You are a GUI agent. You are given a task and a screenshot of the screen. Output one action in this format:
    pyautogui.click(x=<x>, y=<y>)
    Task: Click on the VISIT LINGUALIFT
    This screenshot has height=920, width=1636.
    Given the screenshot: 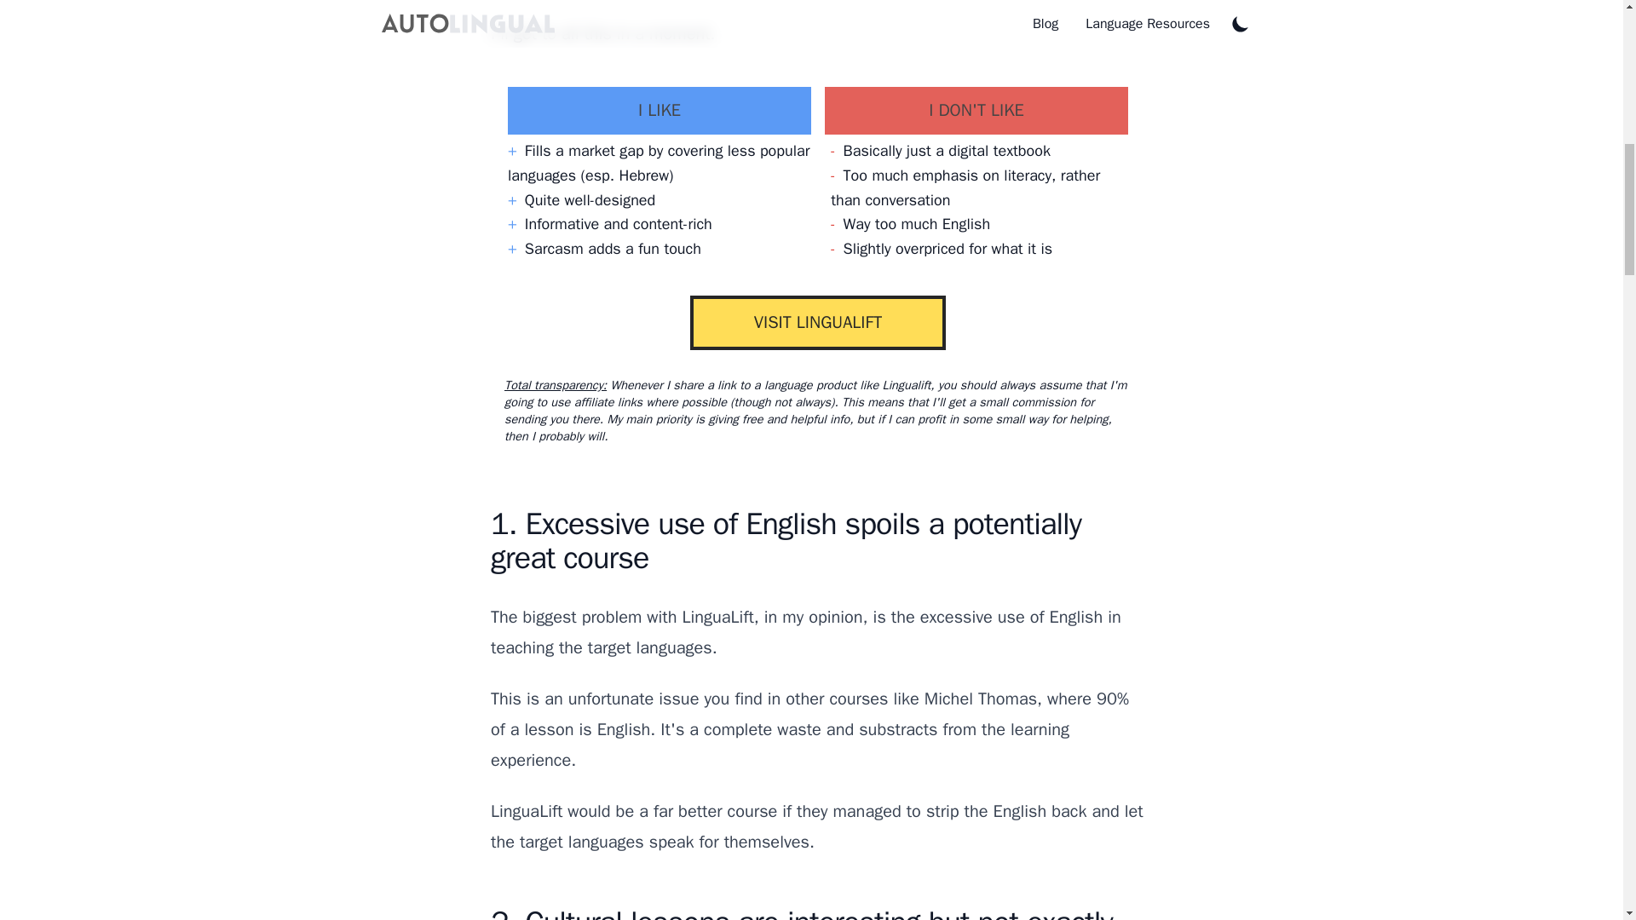 What is the action you would take?
    pyautogui.click(x=818, y=322)
    